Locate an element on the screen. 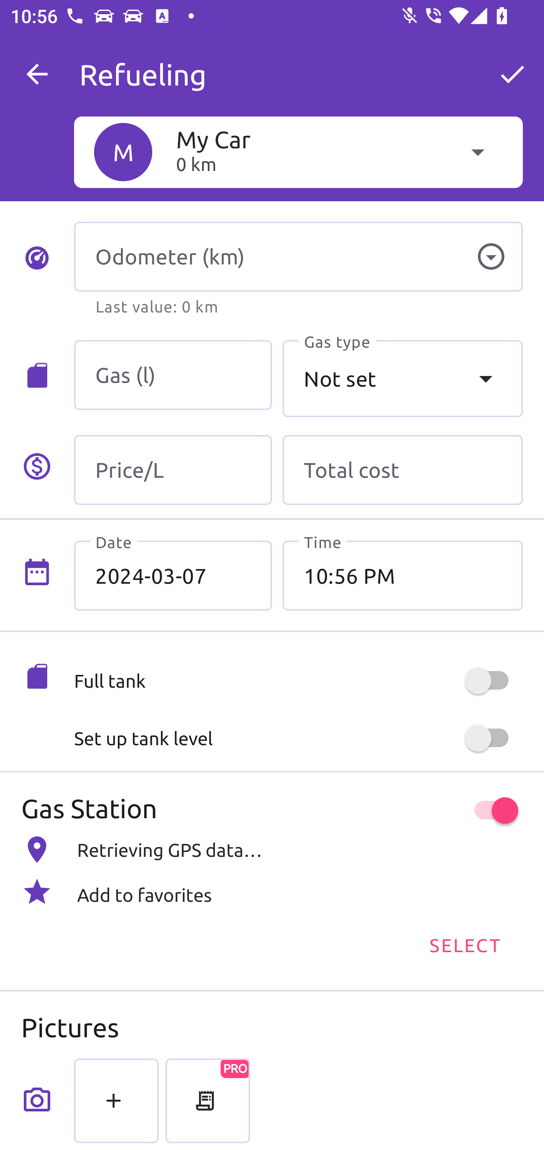 The width and height of the screenshot is (544, 1150). Not set is located at coordinates (402, 379).